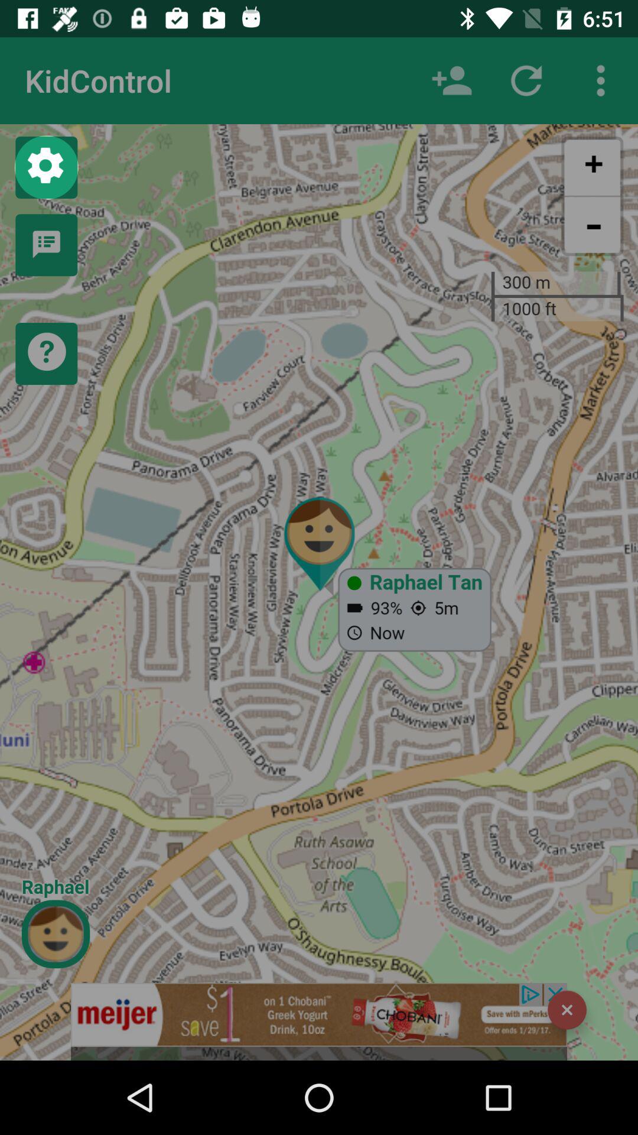 This screenshot has width=638, height=1135. What do you see at coordinates (319, 1022) in the screenshot?
I see `advertisement` at bounding box center [319, 1022].